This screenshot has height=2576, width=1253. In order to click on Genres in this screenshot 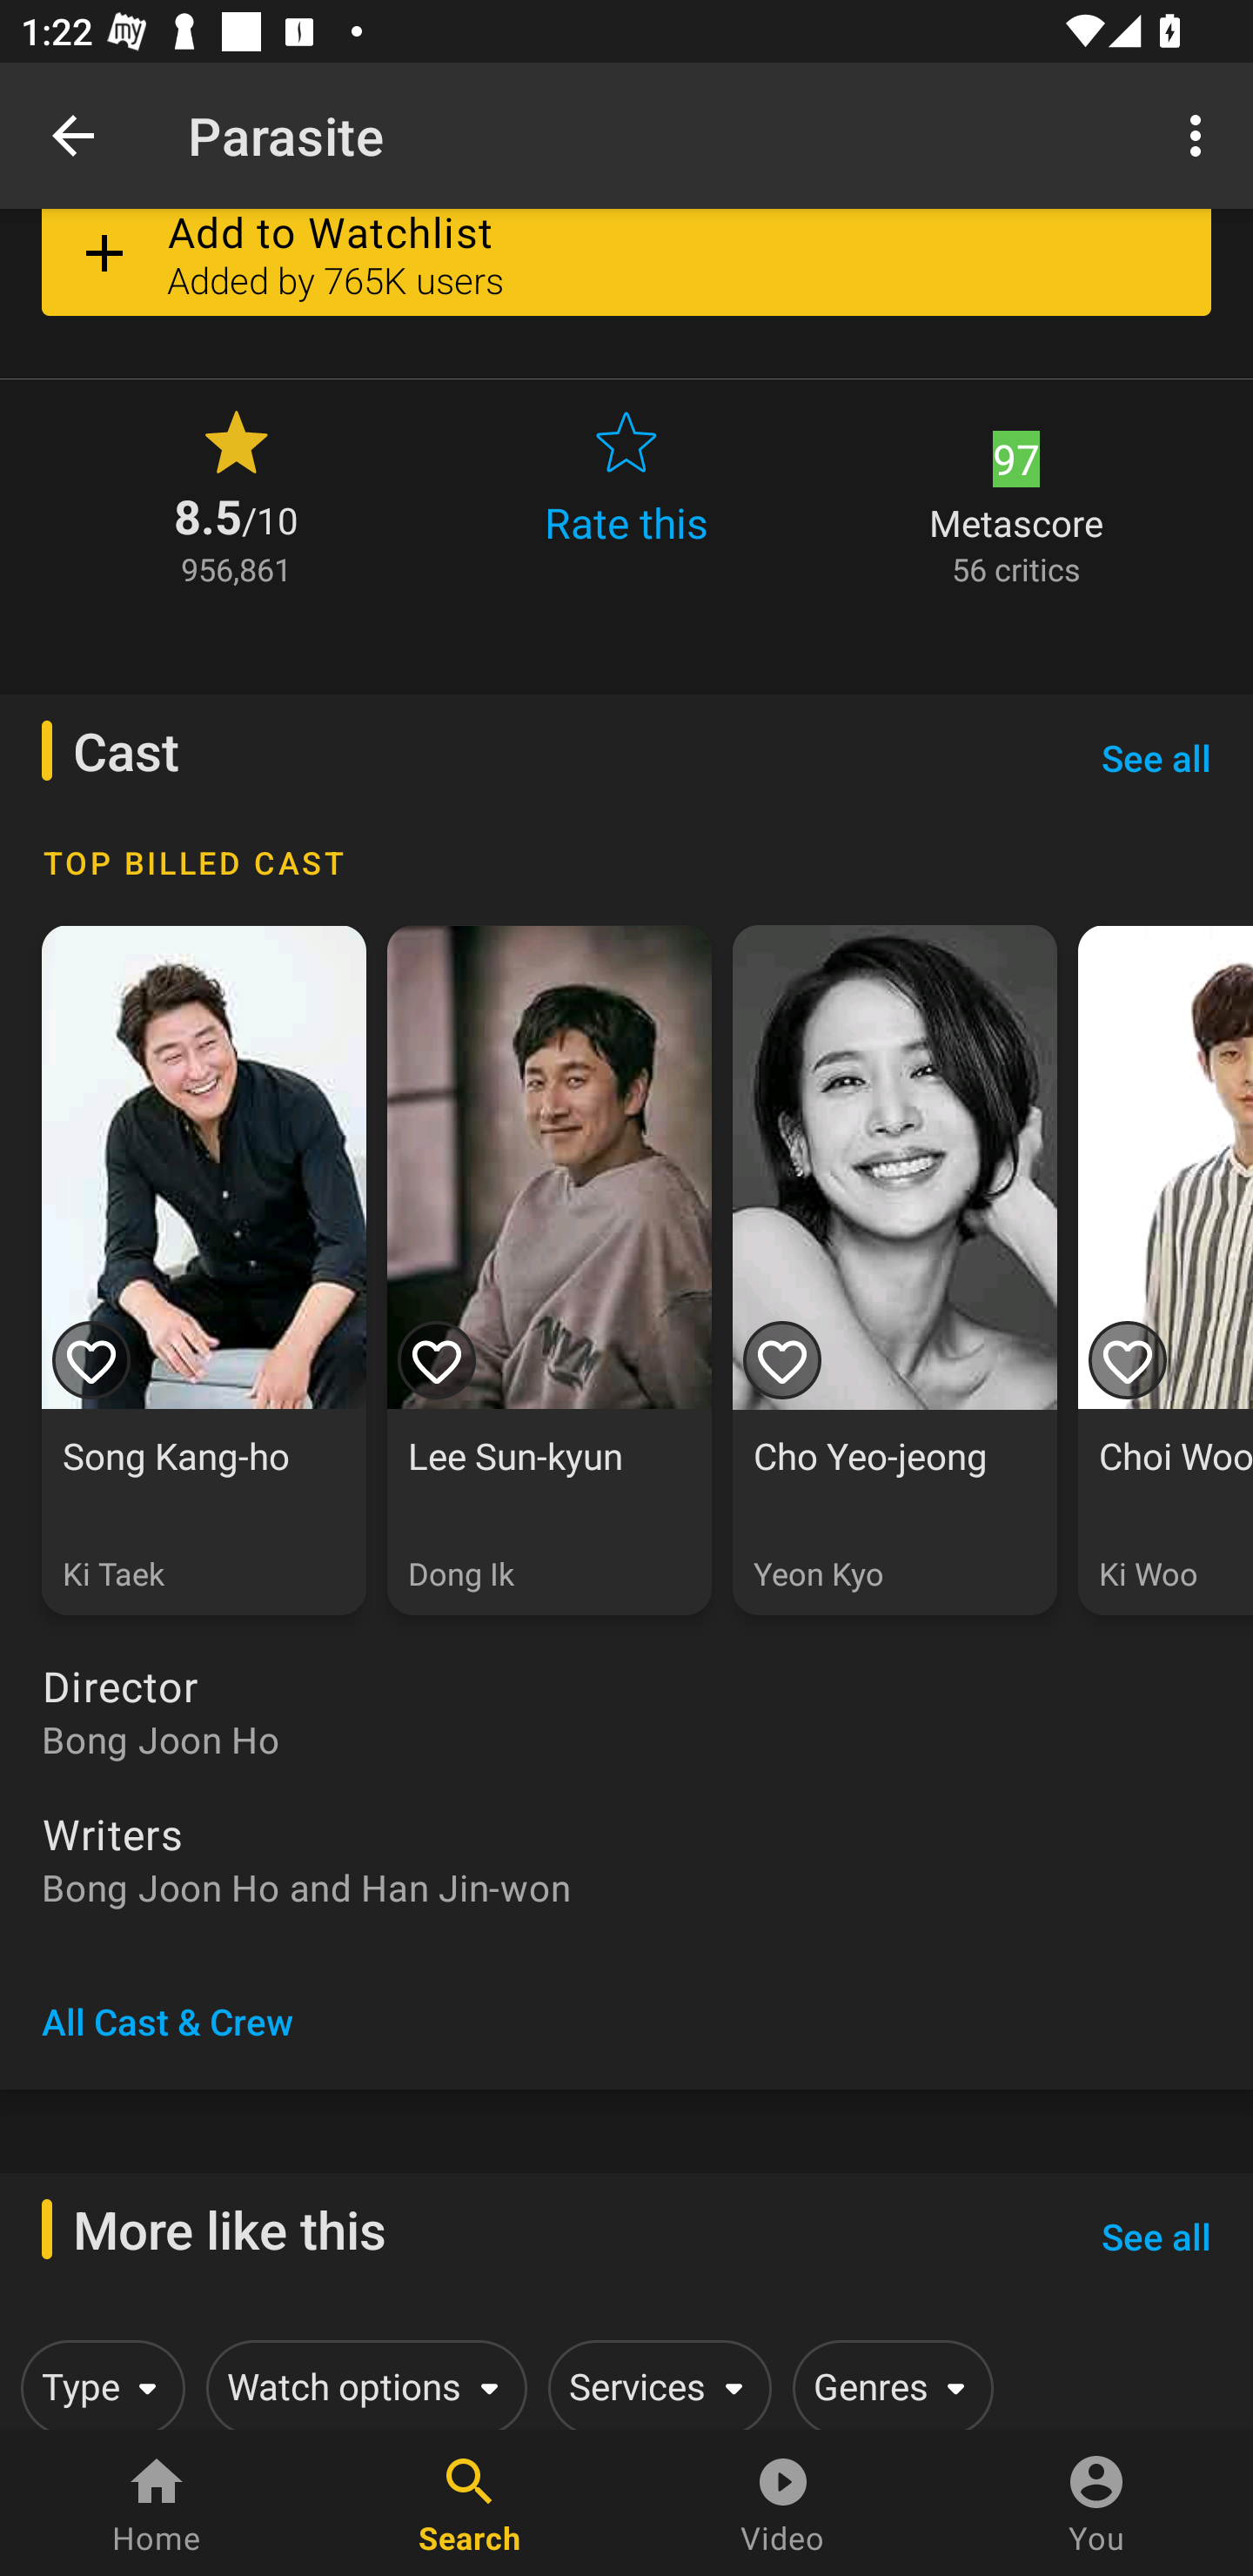, I will do `click(888, 2384)`.